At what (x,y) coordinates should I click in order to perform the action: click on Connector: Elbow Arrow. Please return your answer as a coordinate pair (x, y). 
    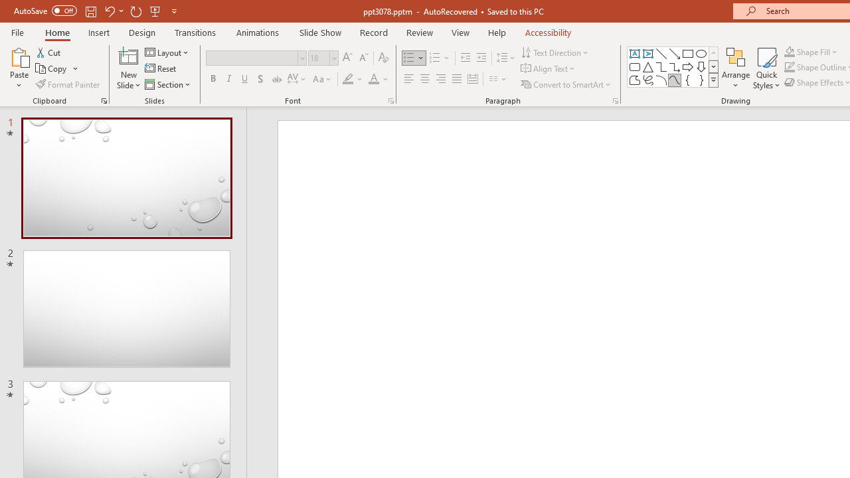
    Looking at the image, I should click on (675, 66).